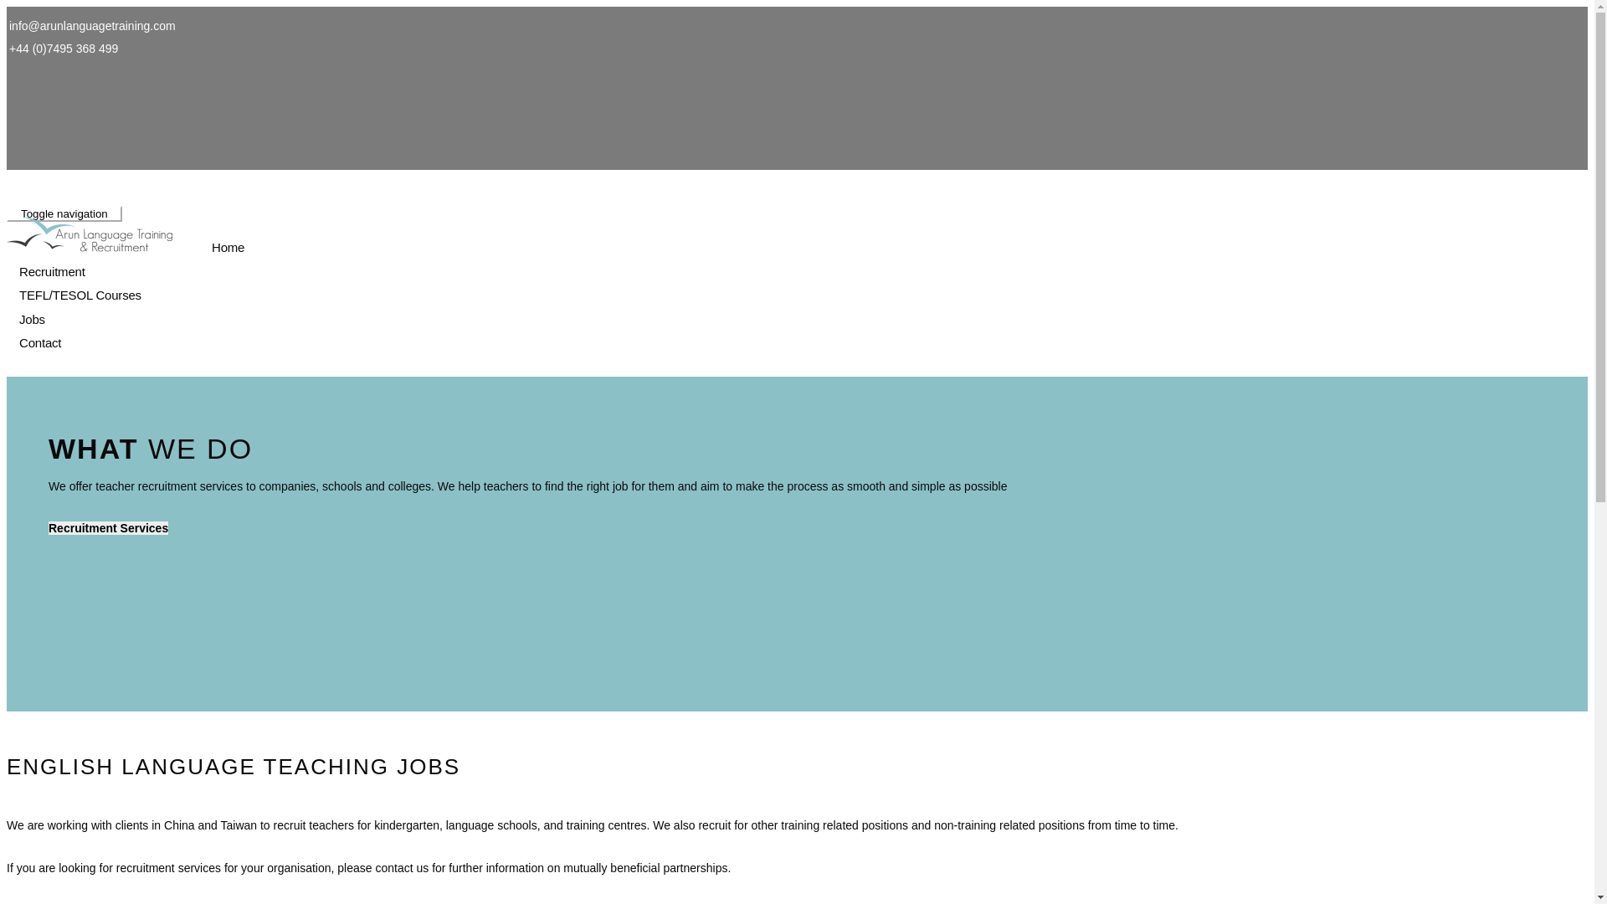 This screenshot has width=1607, height=904. Describe the element at coordinates (108, 528) in the screenshot. I see `Recruitment Services` at that location.